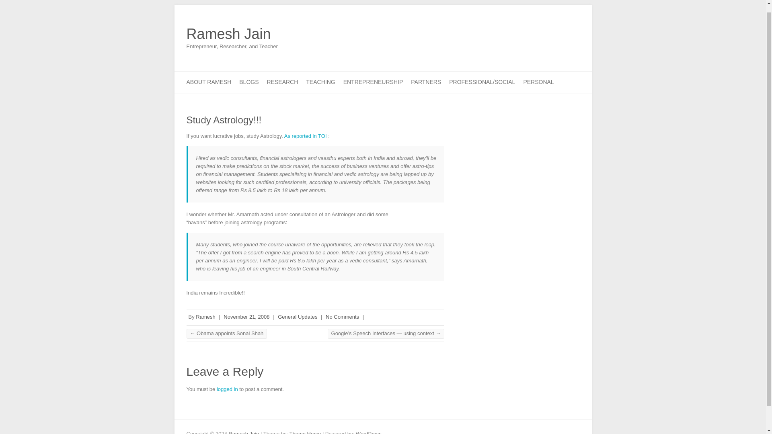 Image resolution: width=772 pixels, height=434 pixels. I want to click on Ramesh Jain, so click(232, 34).